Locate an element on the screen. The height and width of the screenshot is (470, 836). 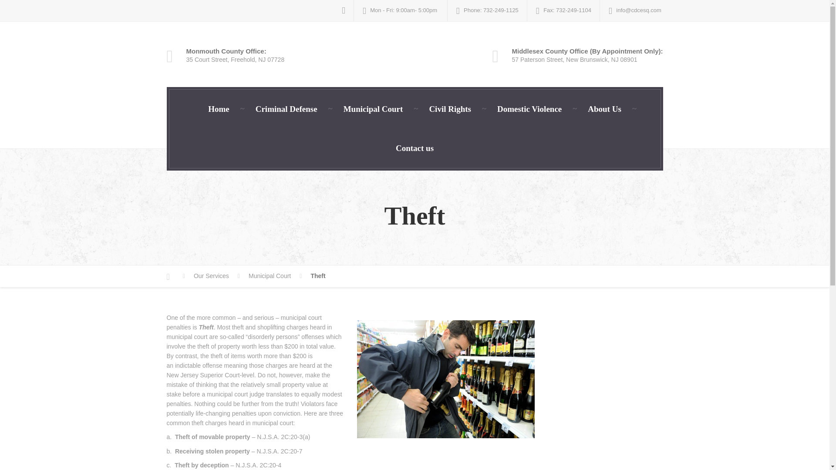
Municipal Court is located at coordinates (373, 109).